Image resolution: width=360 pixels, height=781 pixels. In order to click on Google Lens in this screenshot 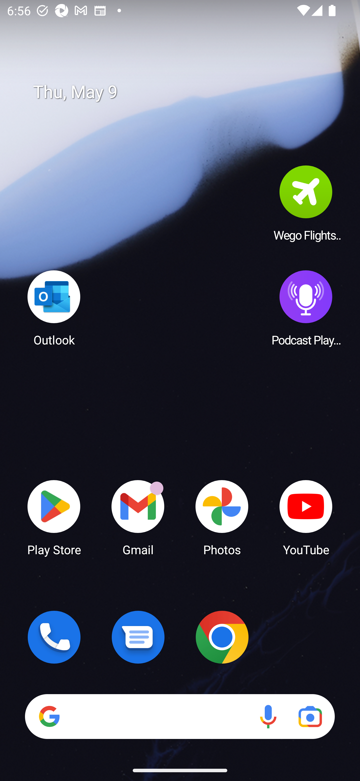, I will do `click(310, 716)`.